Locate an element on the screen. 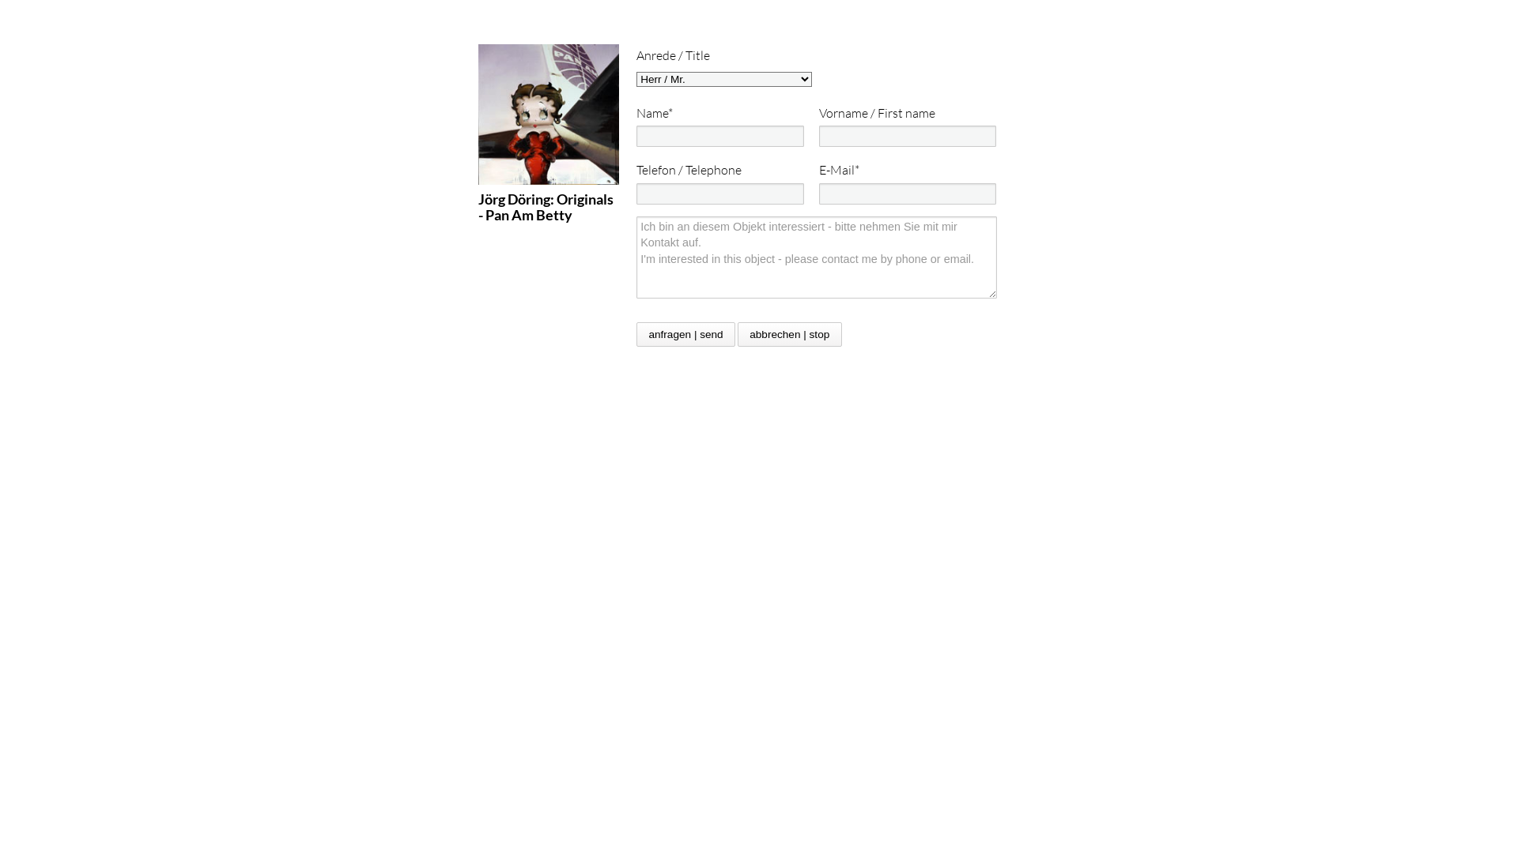  E-Mail is located at coordinates (908, 194).